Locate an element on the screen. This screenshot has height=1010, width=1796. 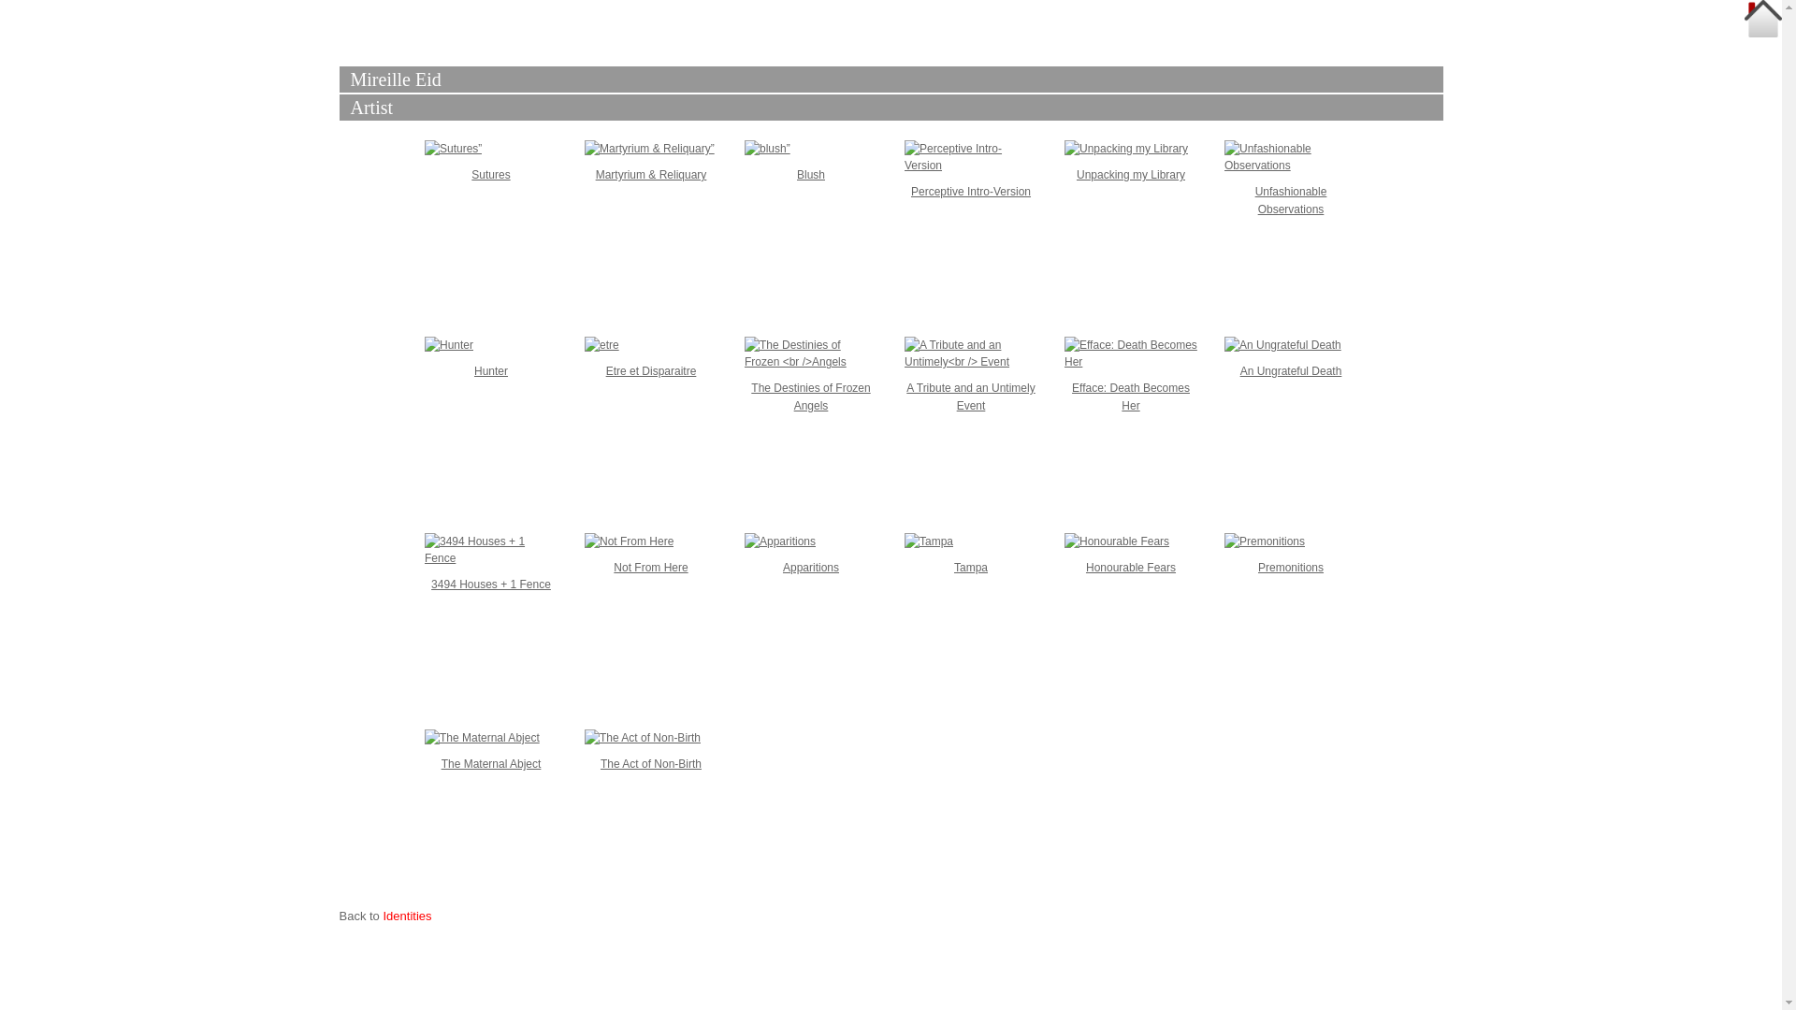
Martyrium & Reliquary is located at coordinates (651, 175).